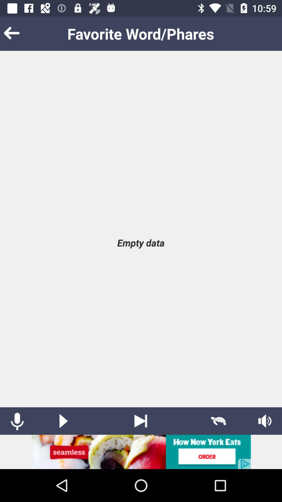 The height and width of the screenshot is (502, 282). Describe the element at coordinates (218, 421) in the screenshot. I see `slow play` at that location.